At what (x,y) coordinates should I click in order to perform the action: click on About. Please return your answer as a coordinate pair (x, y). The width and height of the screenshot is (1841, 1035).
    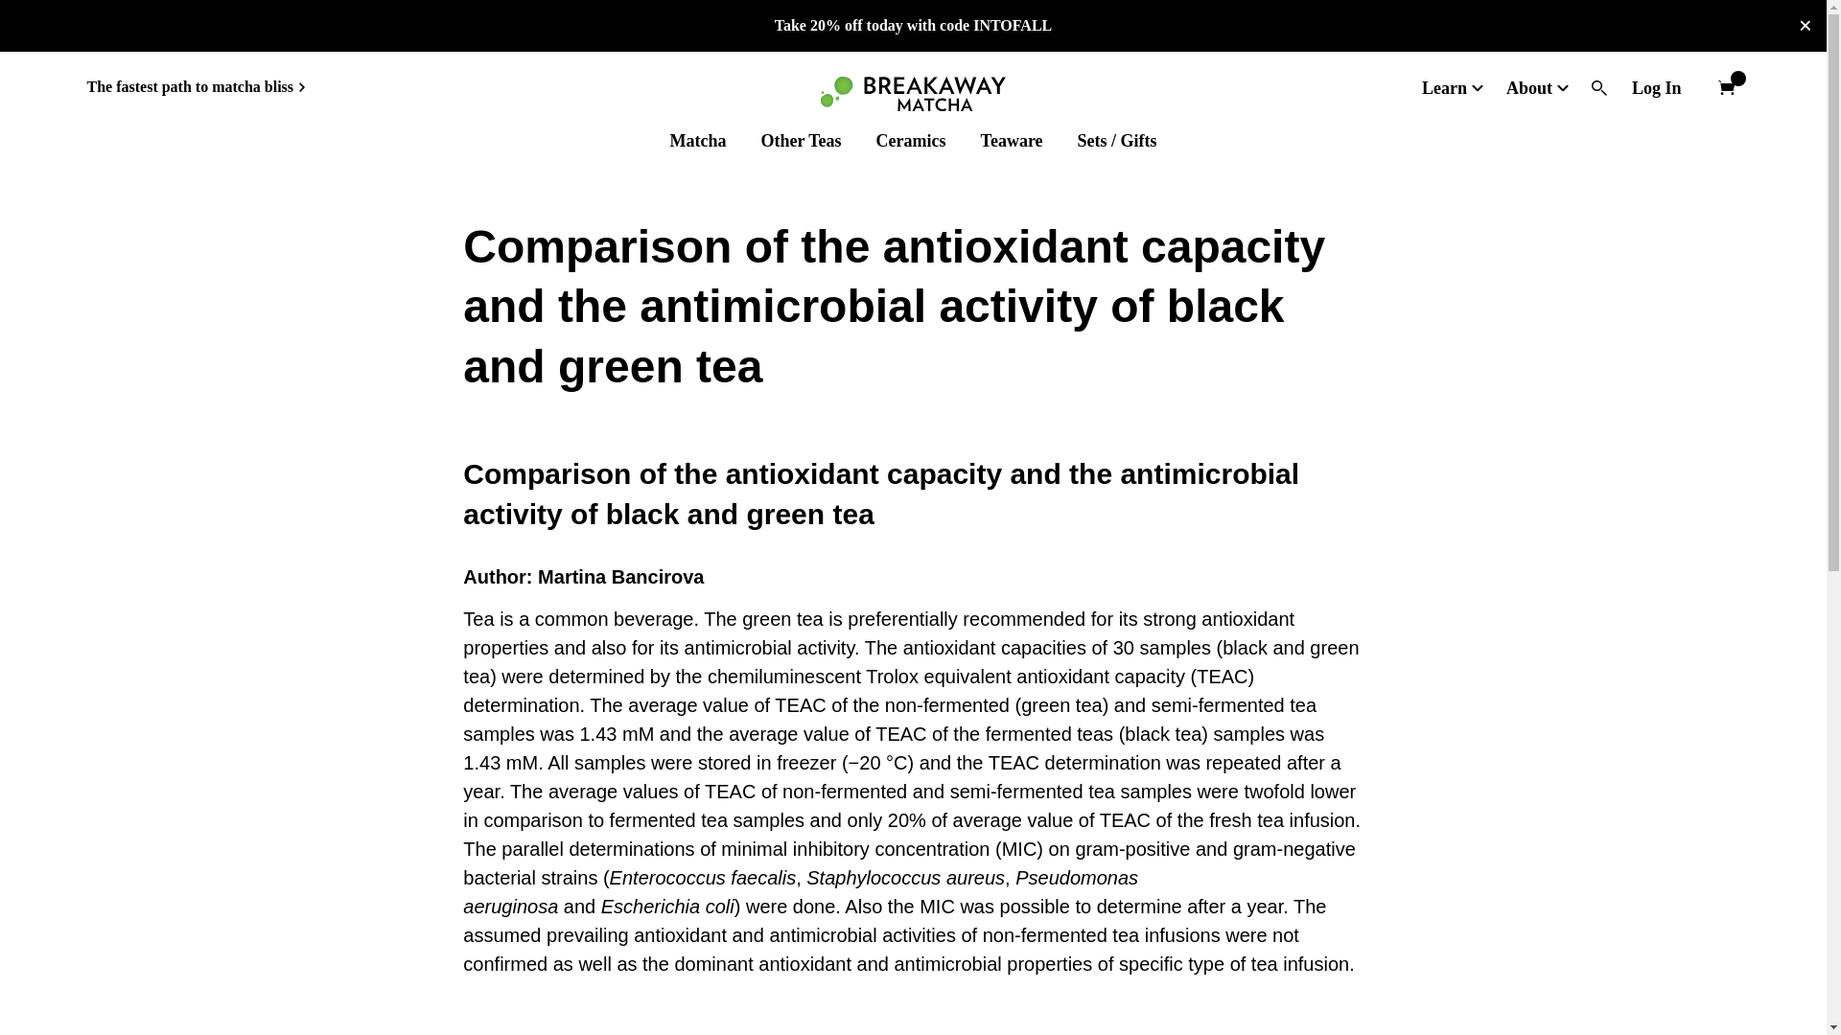
    Looking at the image, I should click on (1531, 87).